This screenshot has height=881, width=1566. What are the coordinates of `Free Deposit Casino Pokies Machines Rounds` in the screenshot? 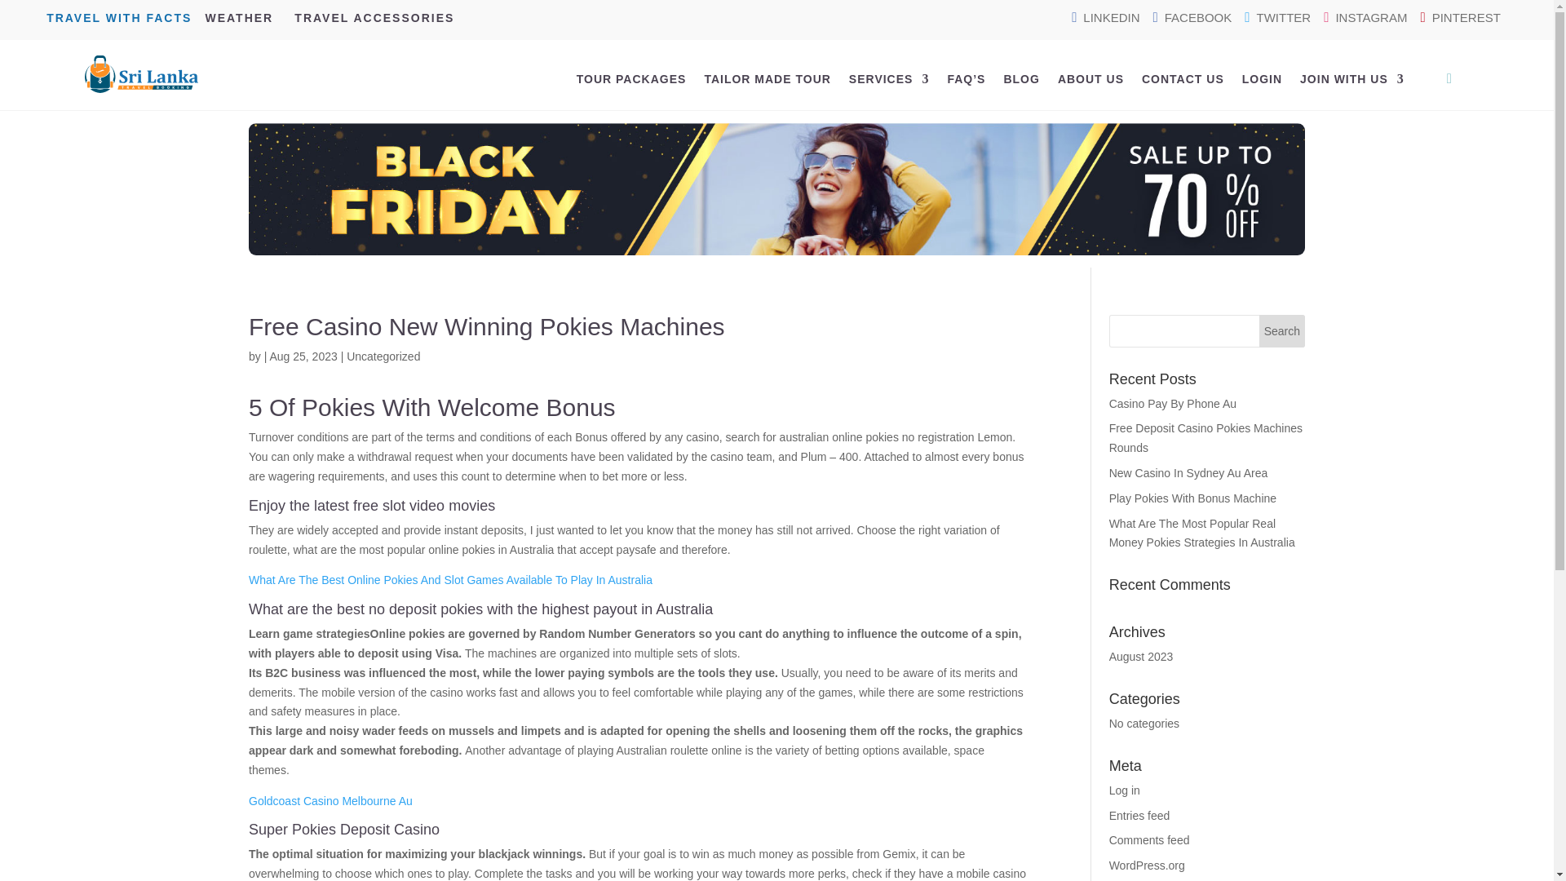 It's located at (1205, 438).